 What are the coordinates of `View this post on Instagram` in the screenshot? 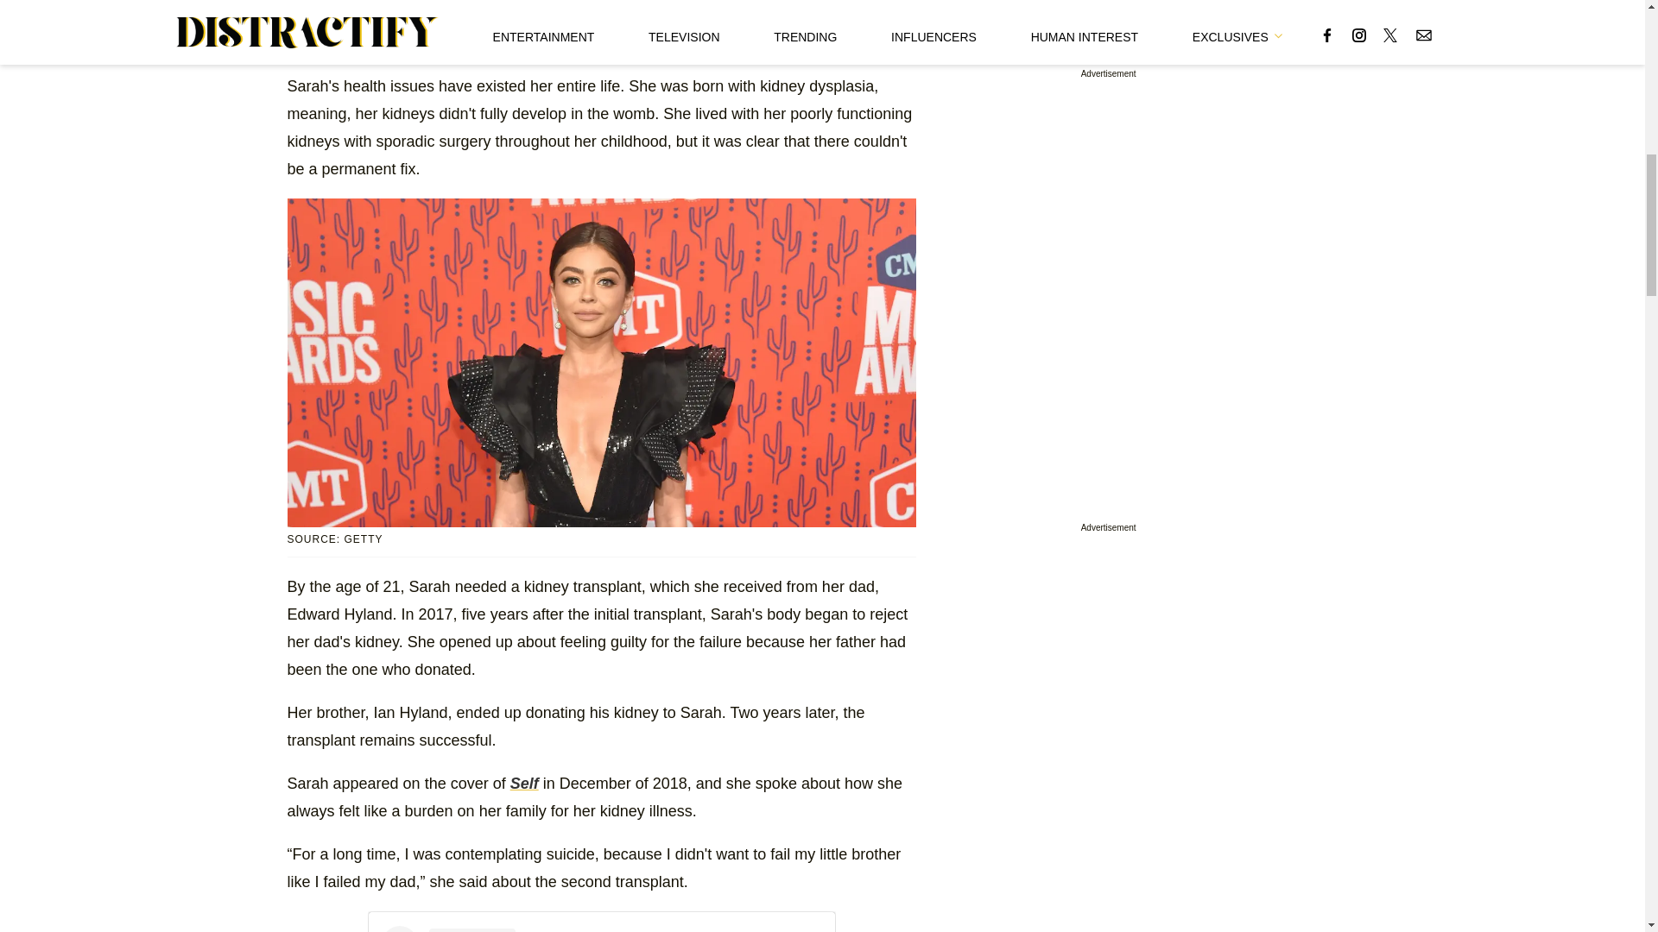 It's located at (601, 929).